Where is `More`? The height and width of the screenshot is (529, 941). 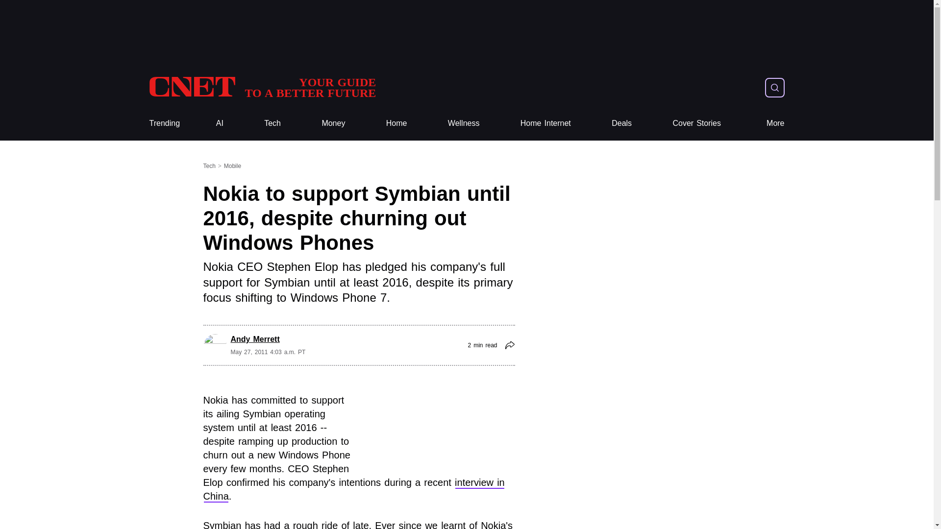
More is located at coordinates (333, 123).